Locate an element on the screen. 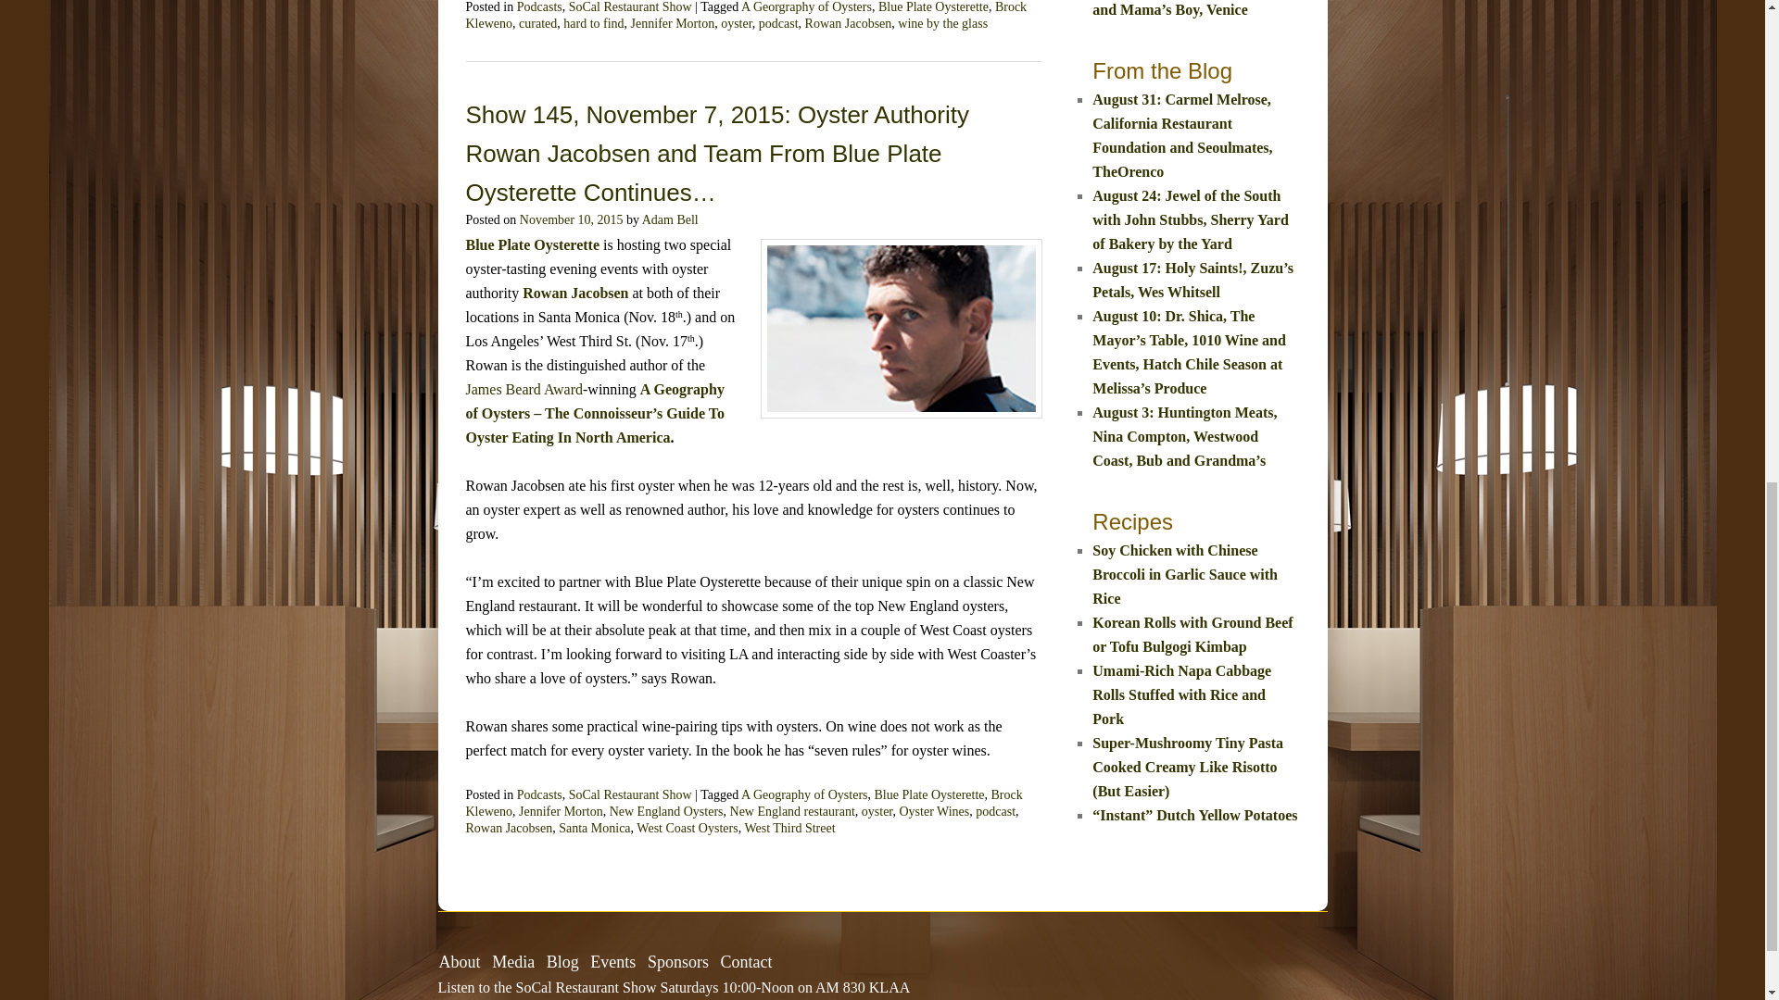 The height and width of the screenshot is (1000, 1779). Brock Kleweno is located at coordinates (745, 15).